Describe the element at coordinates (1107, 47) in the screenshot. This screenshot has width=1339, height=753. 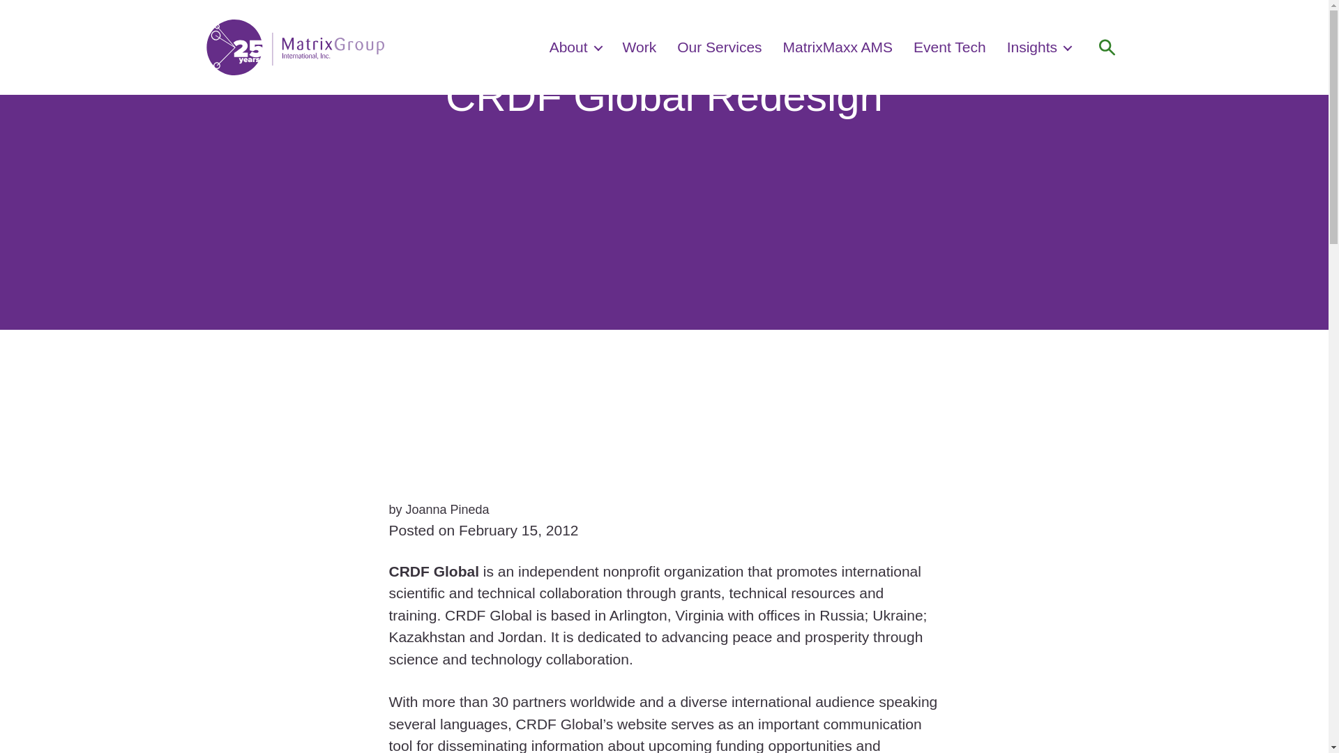
I see `Search` at that location.